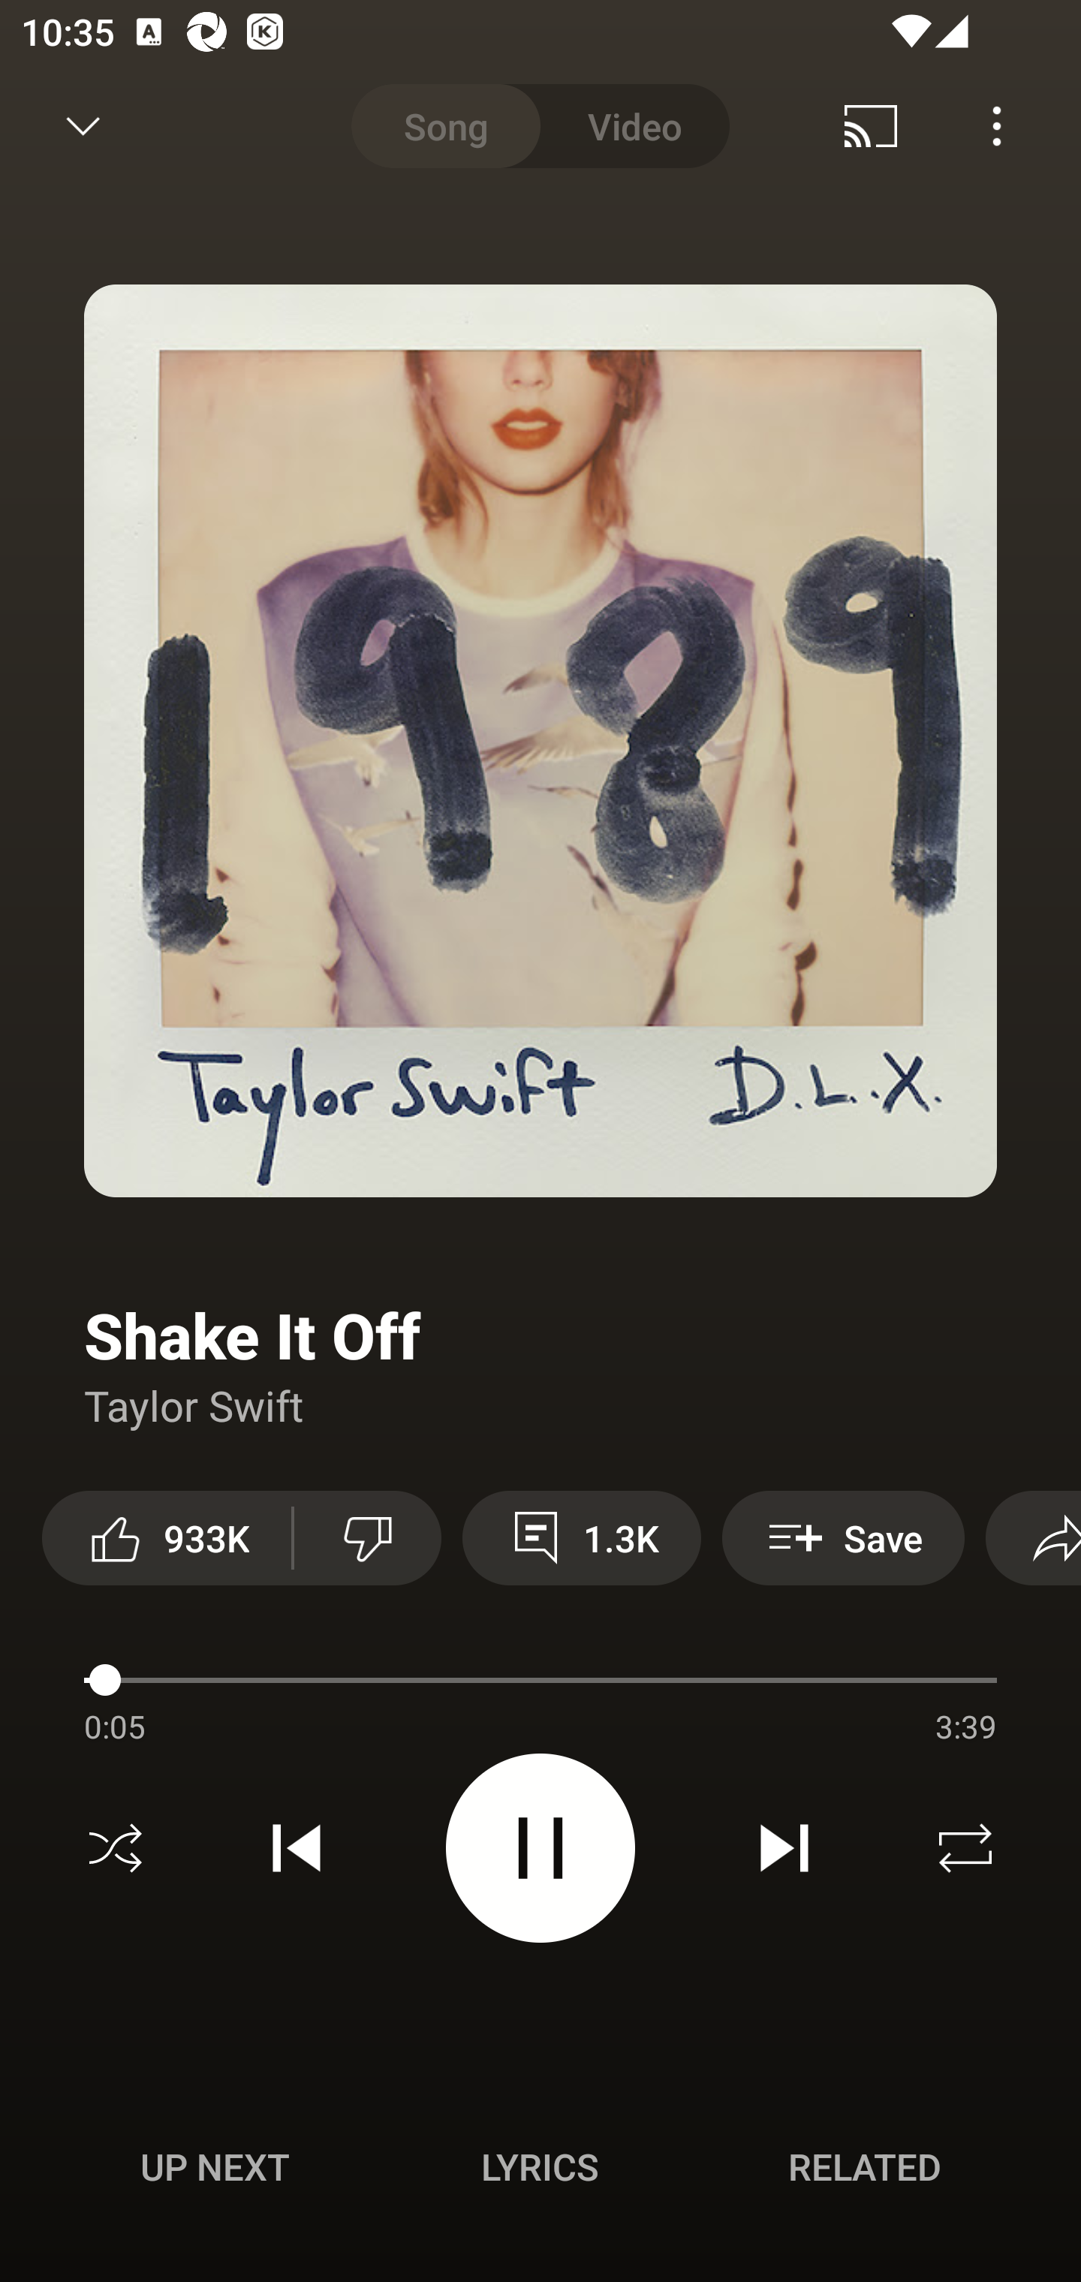 The height and width of the screenshot is (2282, 1081). I want to click on Related RELATED, so click(865, 2166).